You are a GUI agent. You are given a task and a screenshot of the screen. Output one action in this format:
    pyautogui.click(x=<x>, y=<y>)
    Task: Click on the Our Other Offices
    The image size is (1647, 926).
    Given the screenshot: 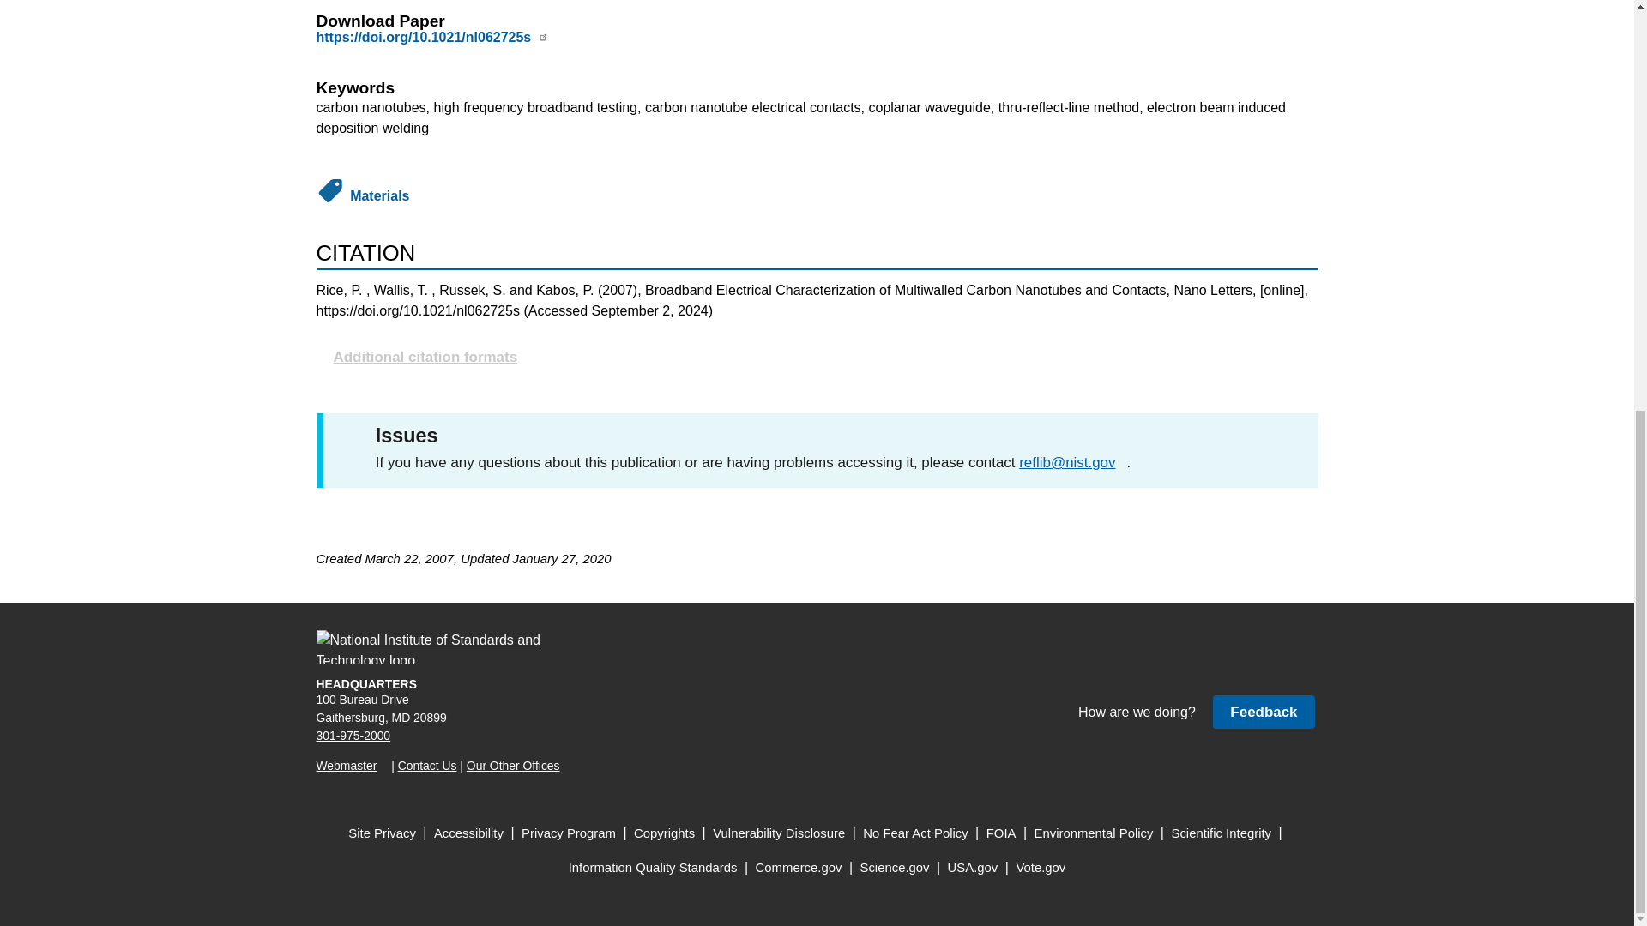 What is the action you would take?
    pyautogui.click(x=513, y=765)
    